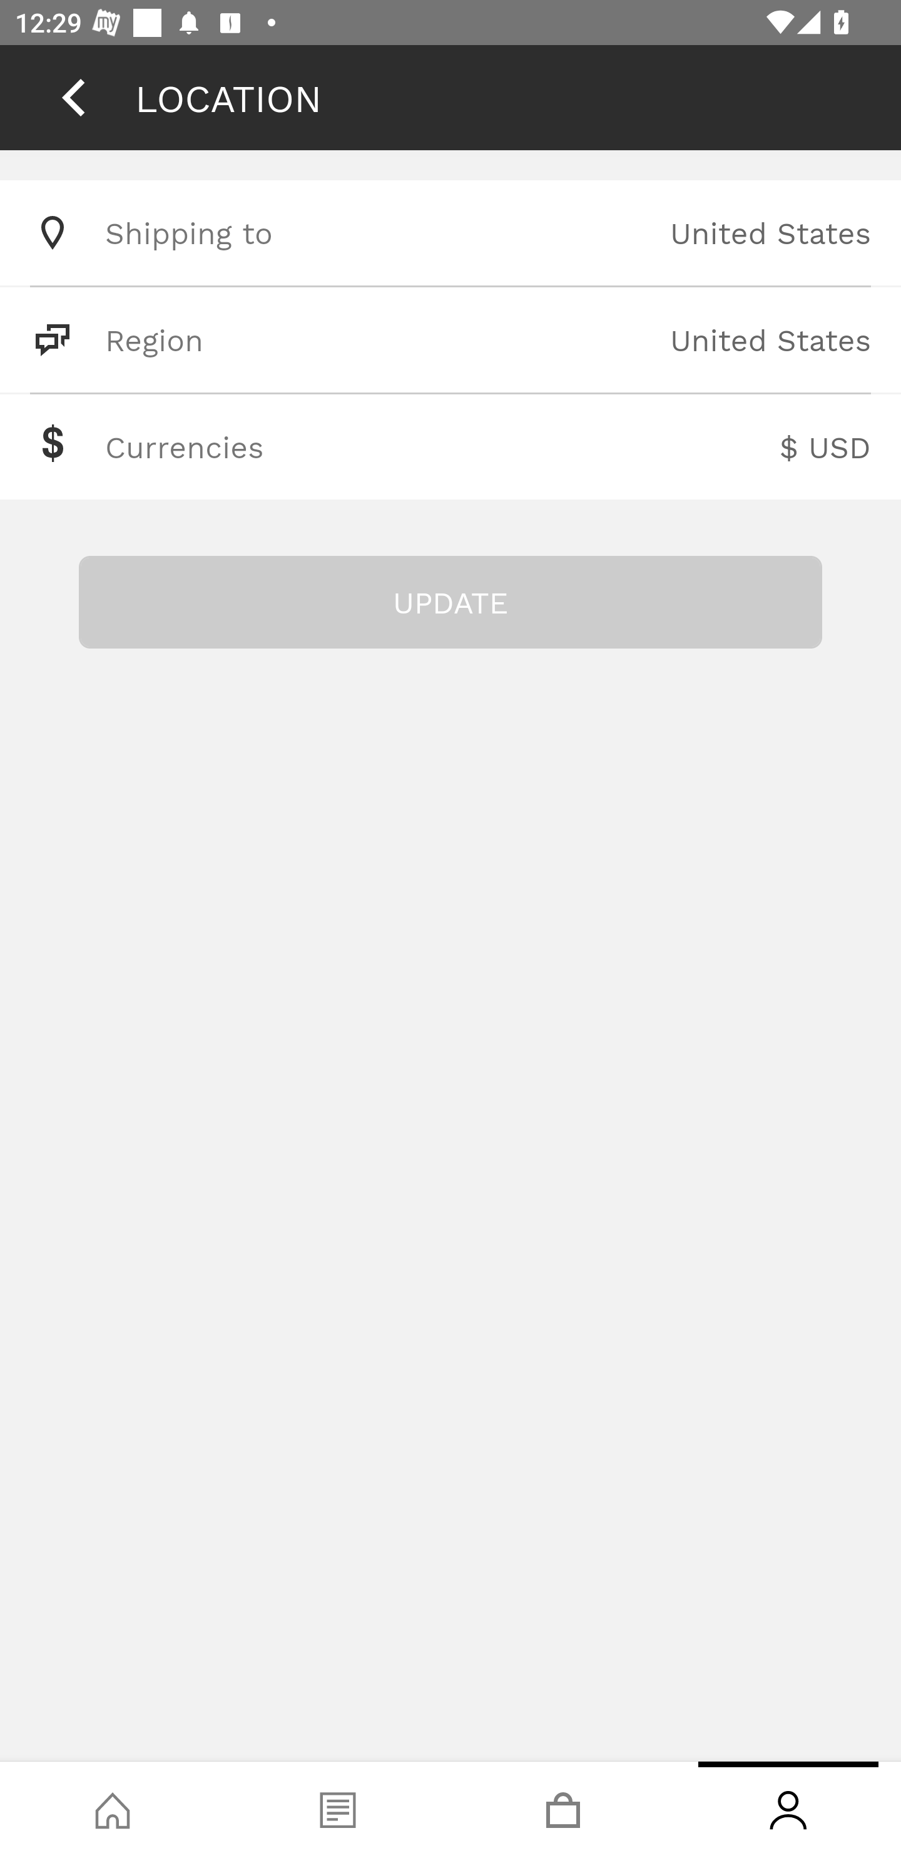  What do you see at coordinates (450, 232) in the screenshot?
I see `Shipping to Shipping to United States` at bounding box center [450, 232].